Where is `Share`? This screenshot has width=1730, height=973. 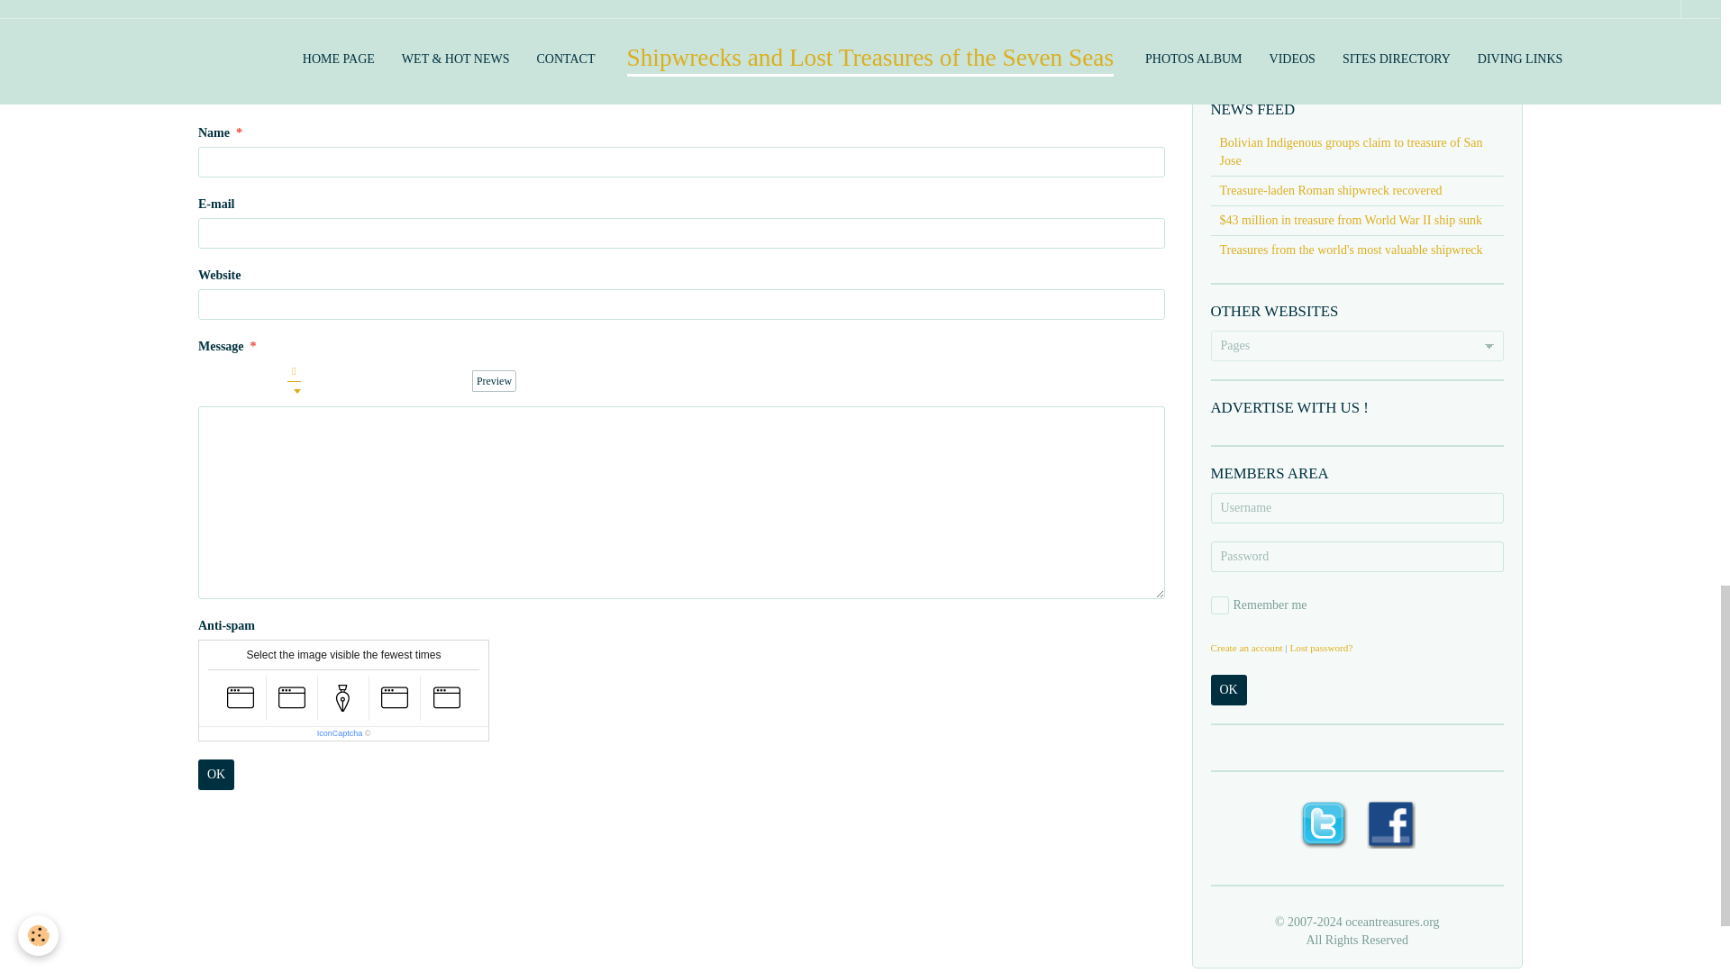 Share is located at coordinates (214, 16).